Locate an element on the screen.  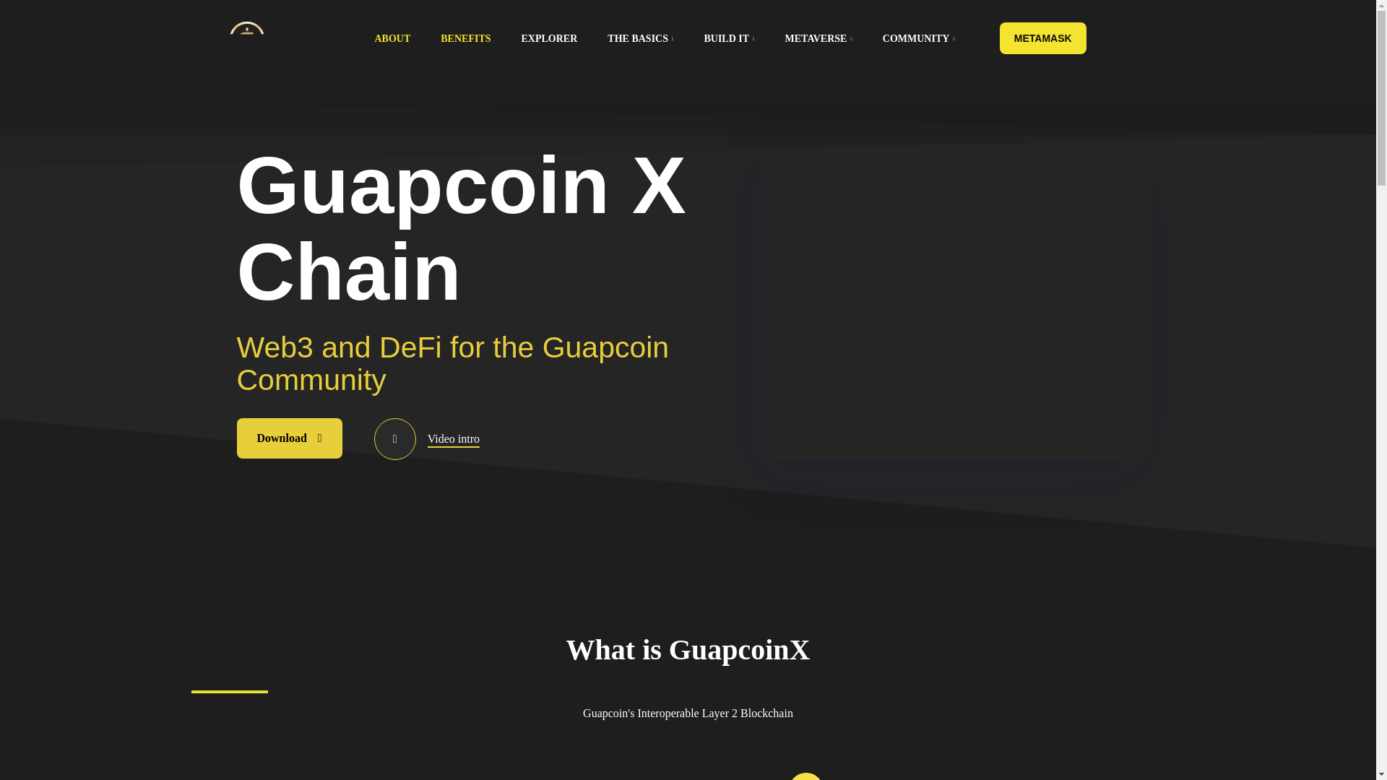
ABOUT is located at coordinates (406, 39).